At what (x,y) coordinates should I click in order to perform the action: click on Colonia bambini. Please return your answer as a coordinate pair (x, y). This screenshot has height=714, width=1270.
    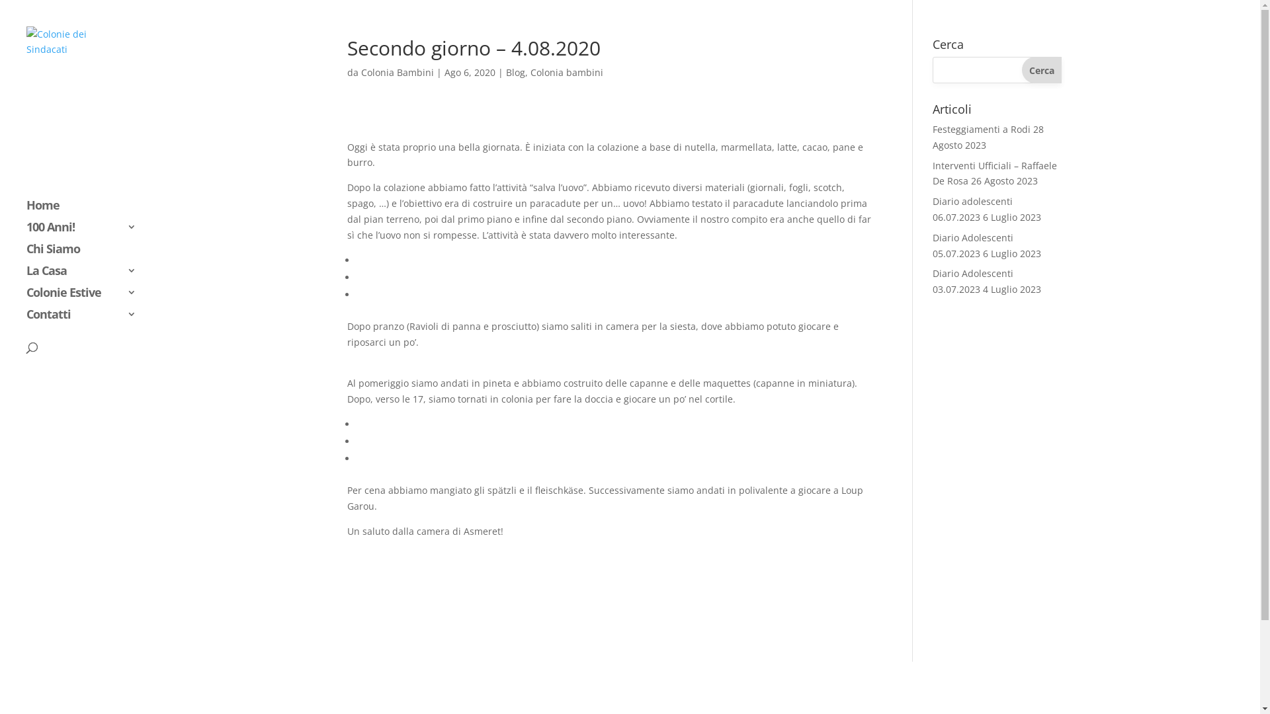
    Looking at the image, I should click on (567, 73).